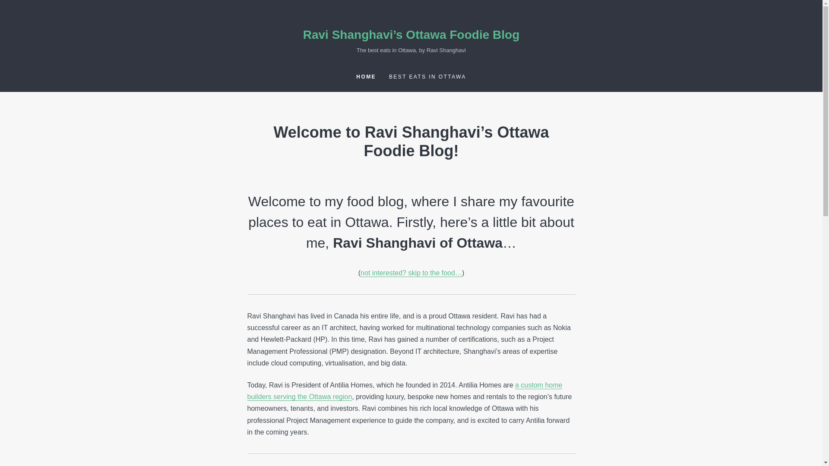 The width and height of the screenshot is (829, 466). Describe the element at coordinates (427, 76) in the screenshot. I see `BEST EATS IN OTTAWA` at that location.